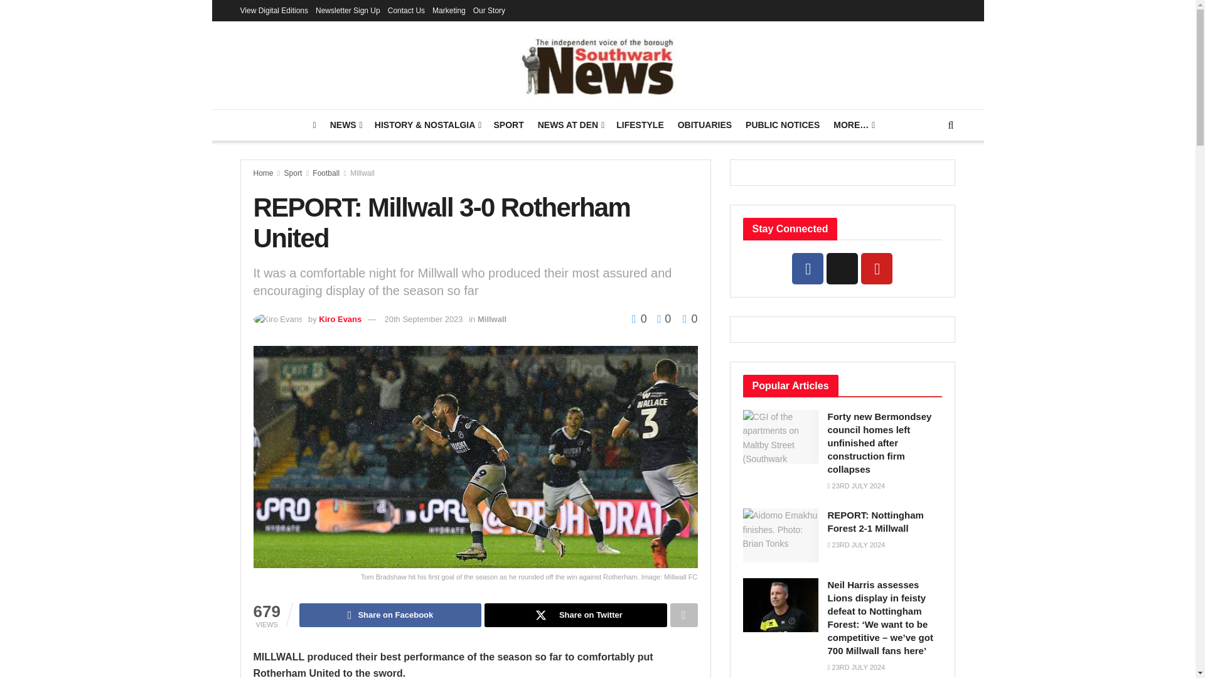  Describe the element at coordinates (345, 124) in the screenshot. I see `NEWS` at that location.